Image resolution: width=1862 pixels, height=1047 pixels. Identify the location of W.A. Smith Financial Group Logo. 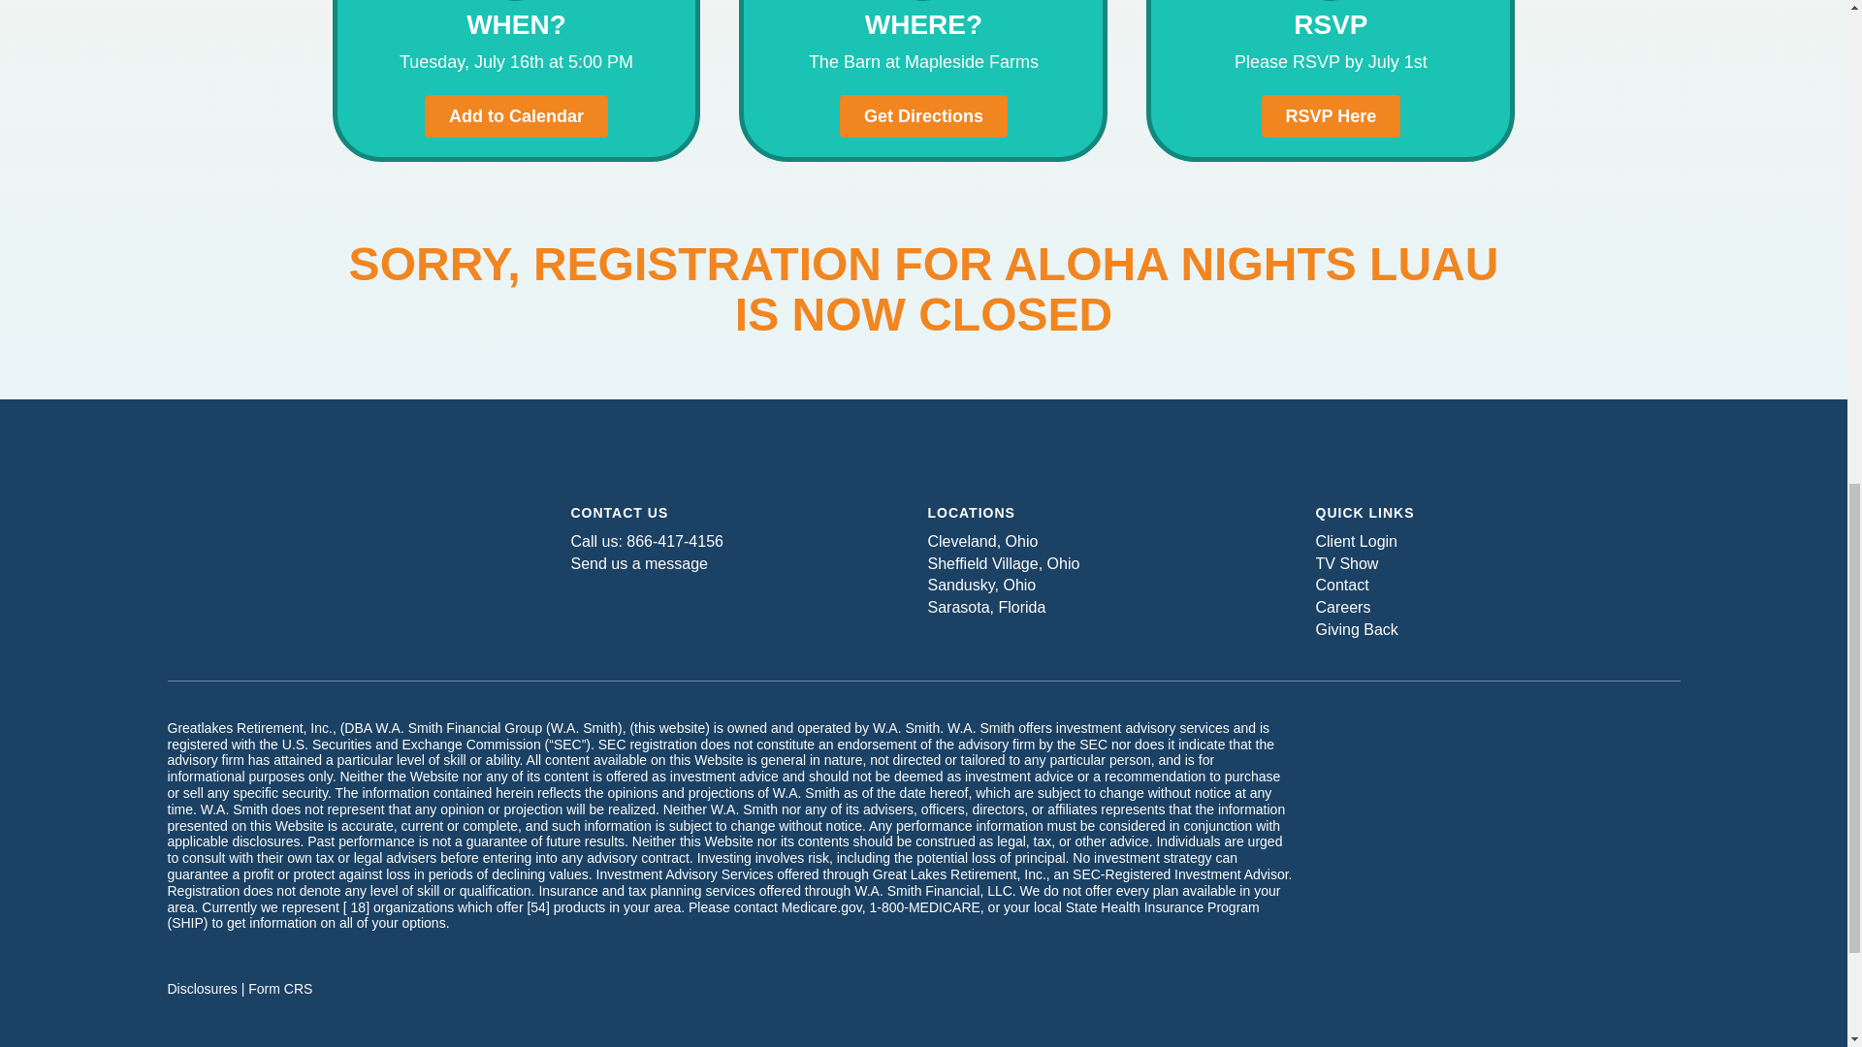
(349, 541).